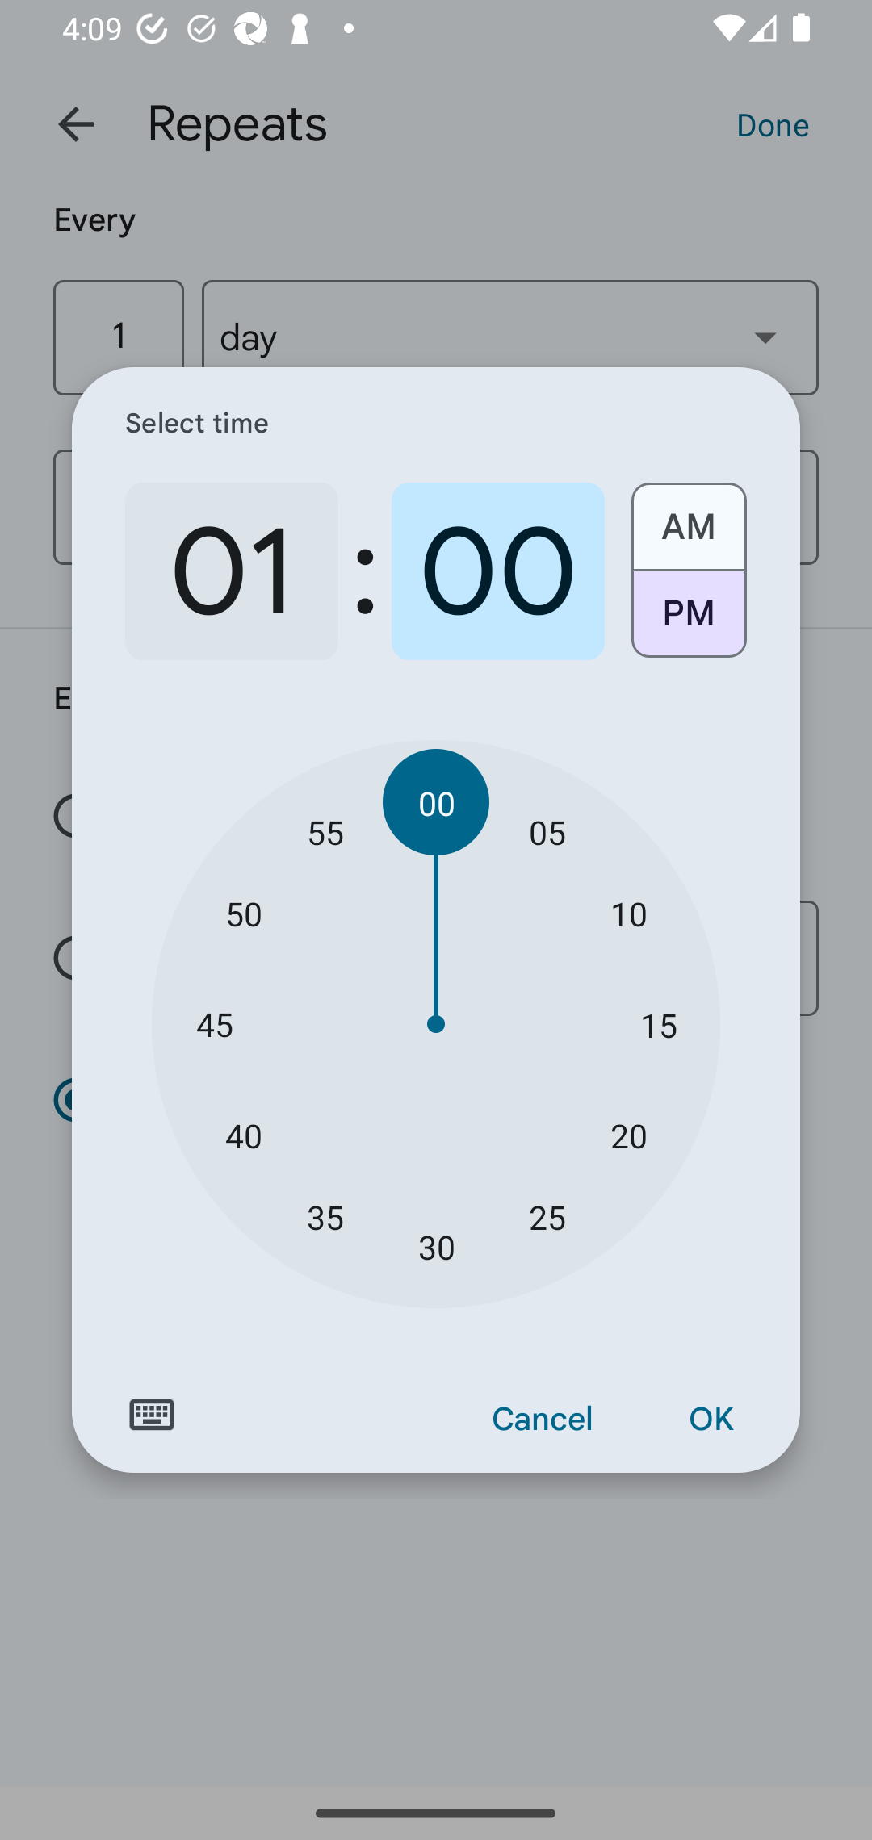 Image resolution: width=872 pixels, height=1840 pixels. Describe the element at coordinates (244, 914) in the screenshot. I see `50 50 minutes` at that location.